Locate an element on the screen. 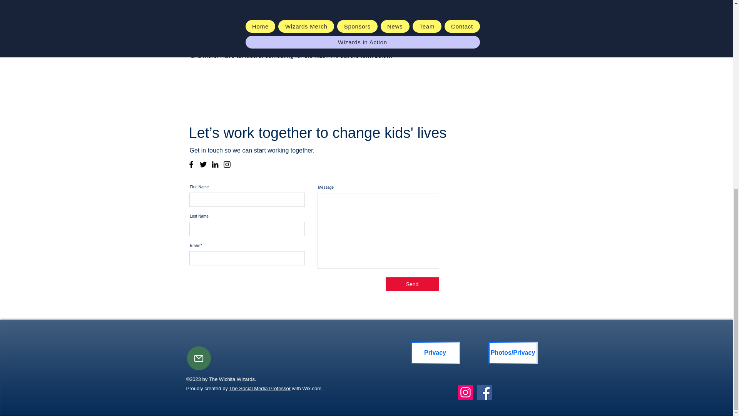 The image size is (739, 416). Send is located at coordinates (412, 284).